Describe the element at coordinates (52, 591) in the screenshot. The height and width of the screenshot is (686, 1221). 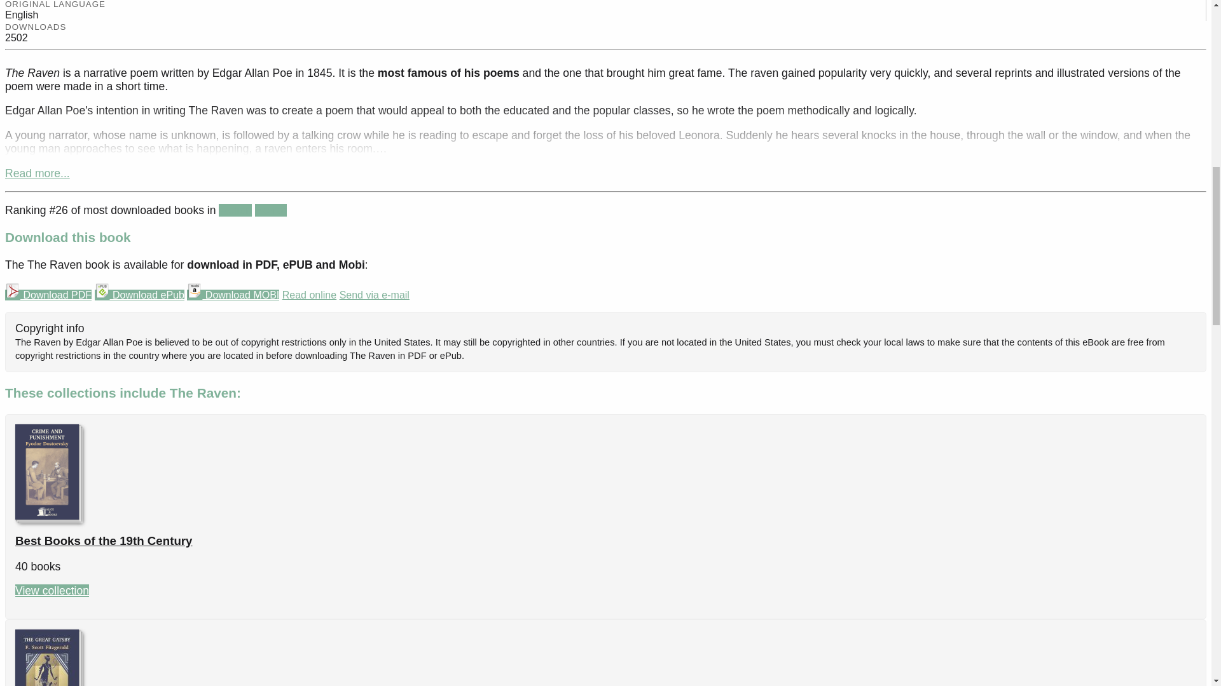
I see `View collection` at that location.